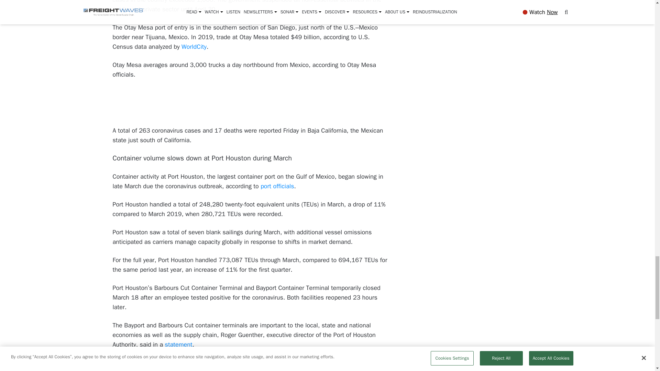 Image resolution: width=660 pixels, height=371 pixels. I want to click on 3rd party ad content, so click(250, 103).